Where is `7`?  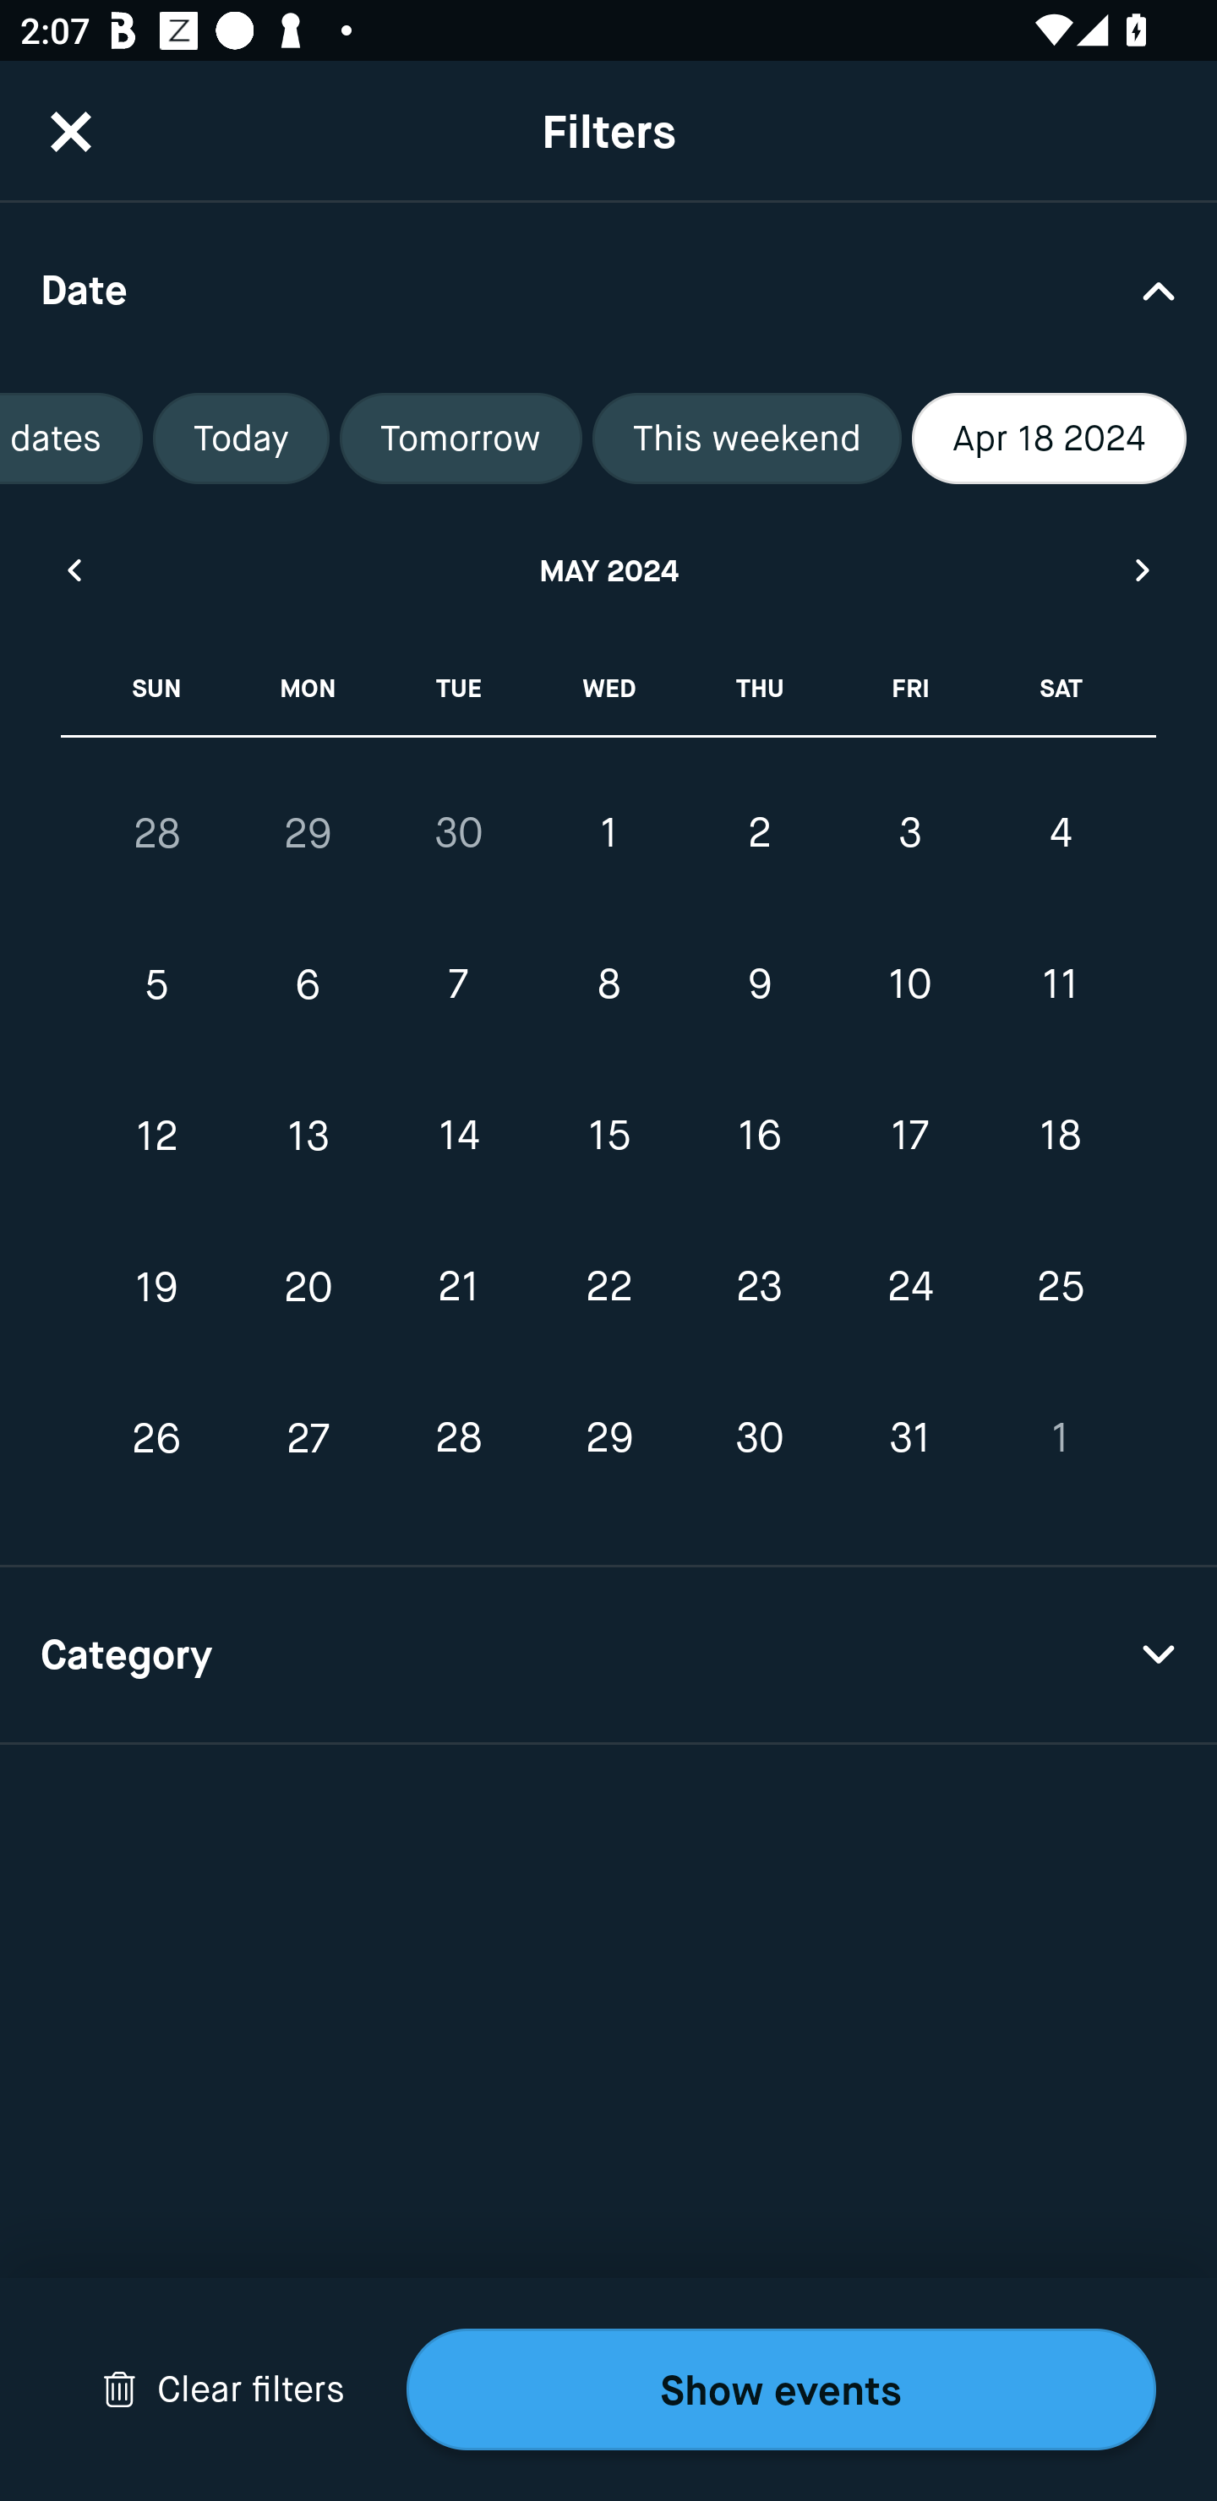
7 is located at coordinates (458, 985).